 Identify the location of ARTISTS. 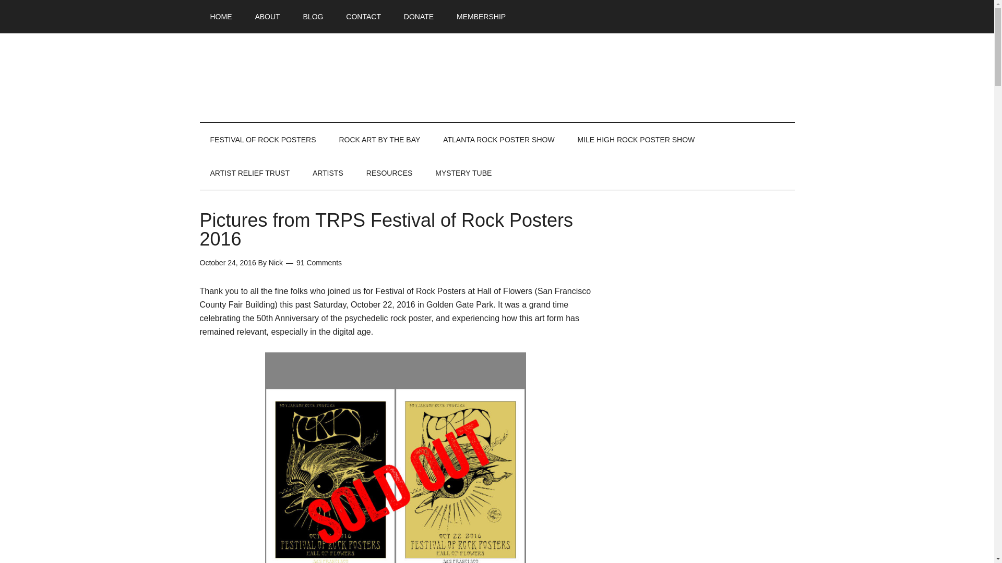
(328, 173).